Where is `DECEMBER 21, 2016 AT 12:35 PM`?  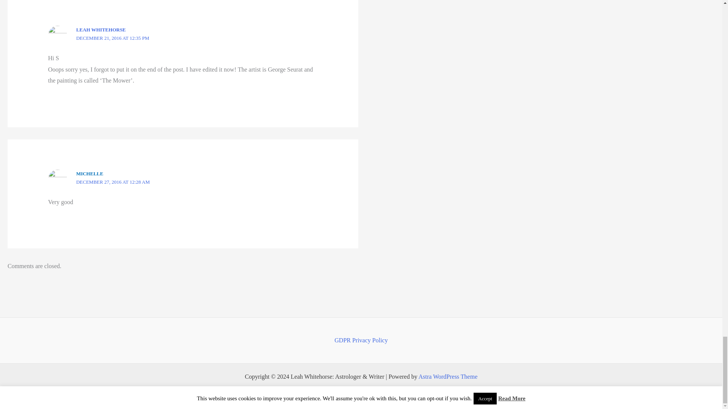 DECEMBER 21, 2016 AT 12:35 PM is located at coordinates (113, 38).